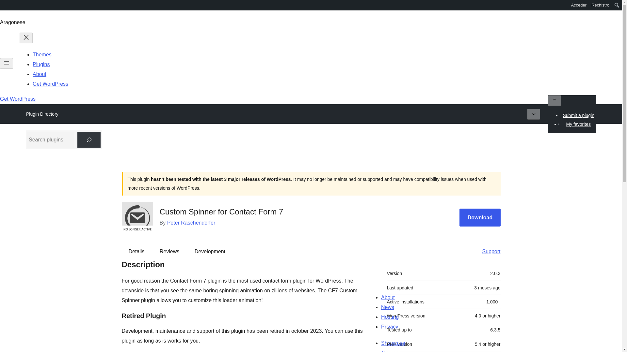  I want to click on Peter Raschendorfer, so click(191, 223).